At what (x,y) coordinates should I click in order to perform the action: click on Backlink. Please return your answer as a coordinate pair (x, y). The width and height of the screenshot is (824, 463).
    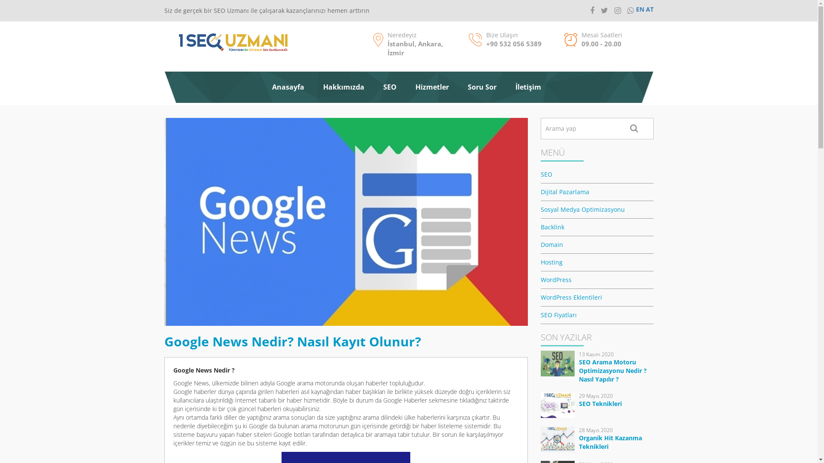
    Looking at the image, I should click on (597, 227).